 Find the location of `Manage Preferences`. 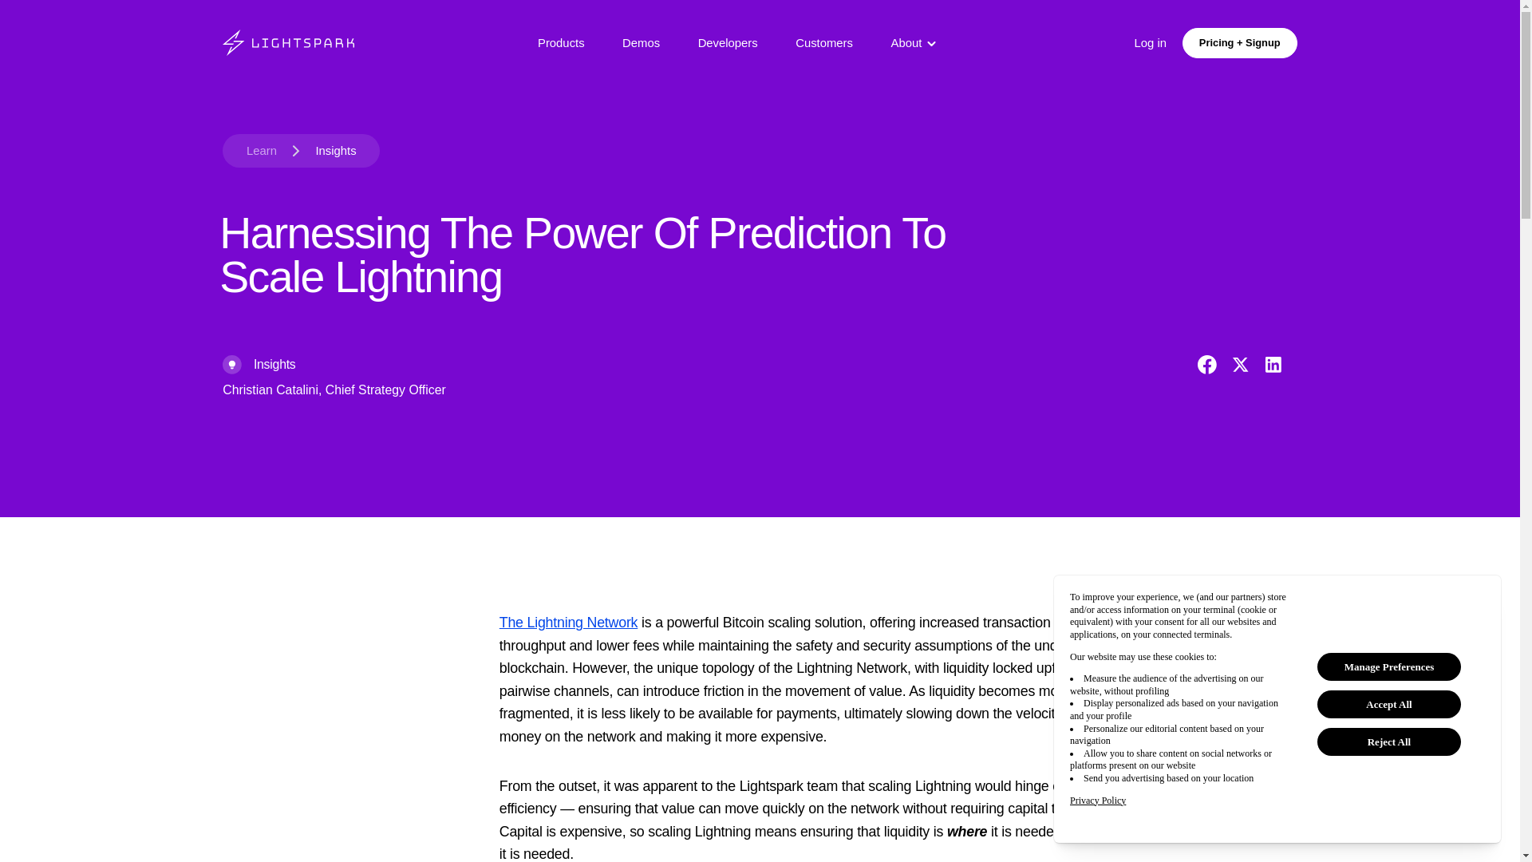

Manage Preferences is located at coordinates (1389, 666).